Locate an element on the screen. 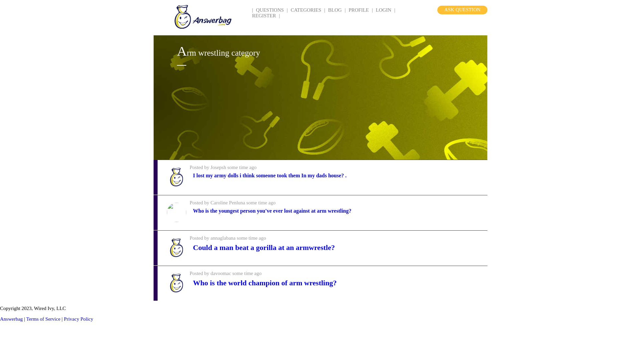 This screenshot has height=360, width=641. PROFILE is located at coordinates (359, 10).